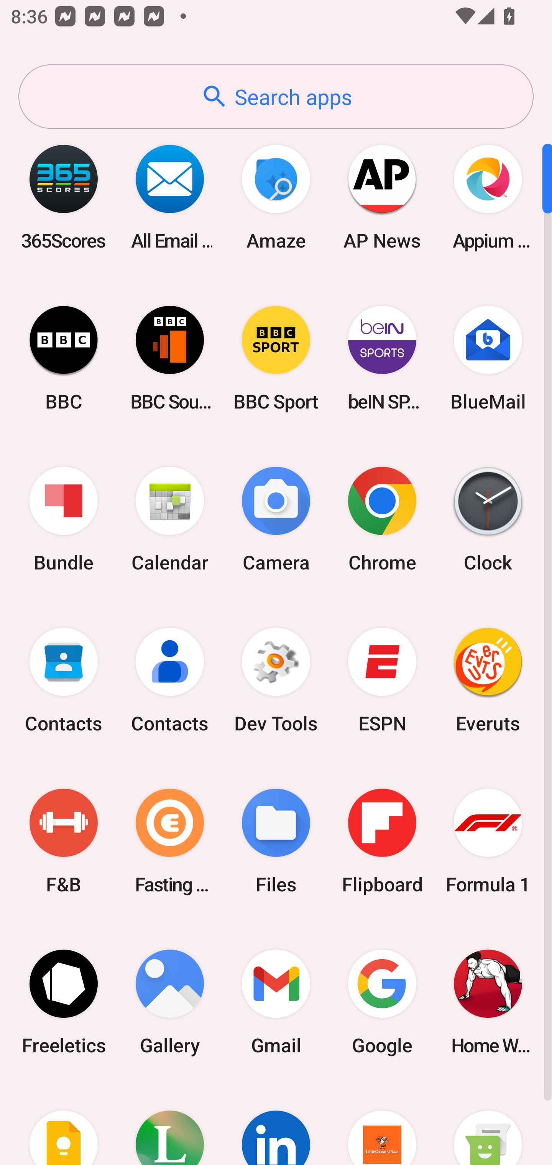 Image resolution: width=552 pixels, height=1165 pixels. I want to click on Bundle, so click(64, 520).